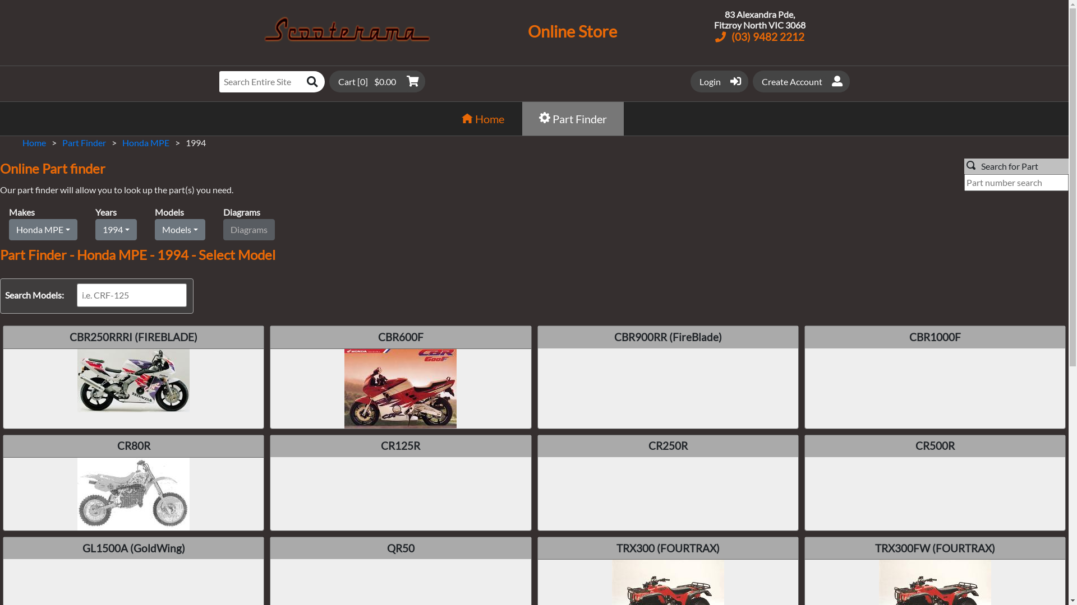 This screenshot has width=1077, height=605. Describe the element at coordinates (34, 142) in the screenshot. I see `Home` at that location.